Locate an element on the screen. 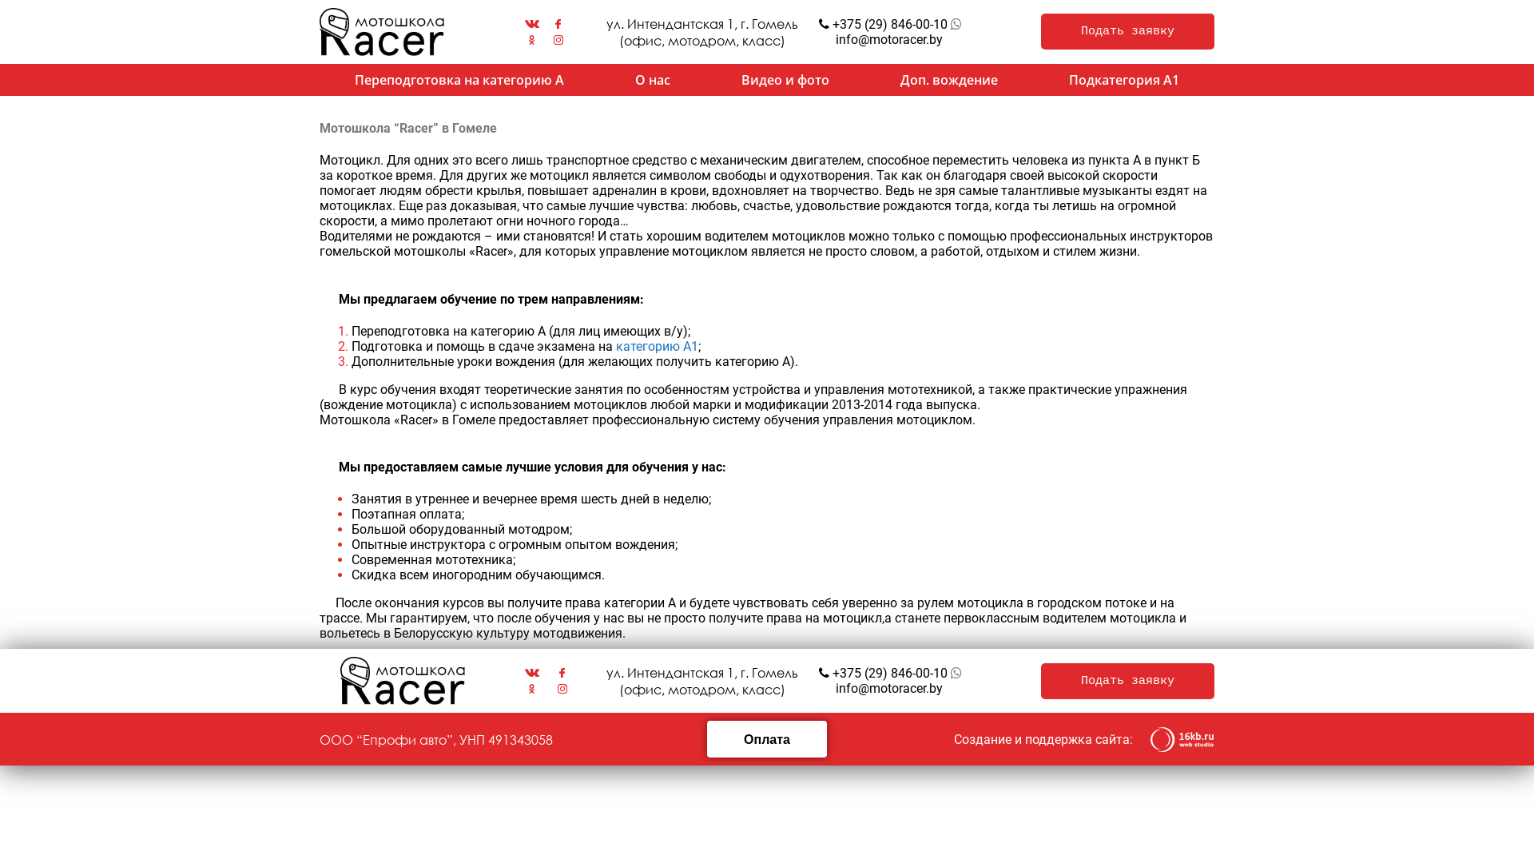 This screenshot has height=863, width=1534. +375 (29) 846-00-10 is located at coordinates (888, 673).